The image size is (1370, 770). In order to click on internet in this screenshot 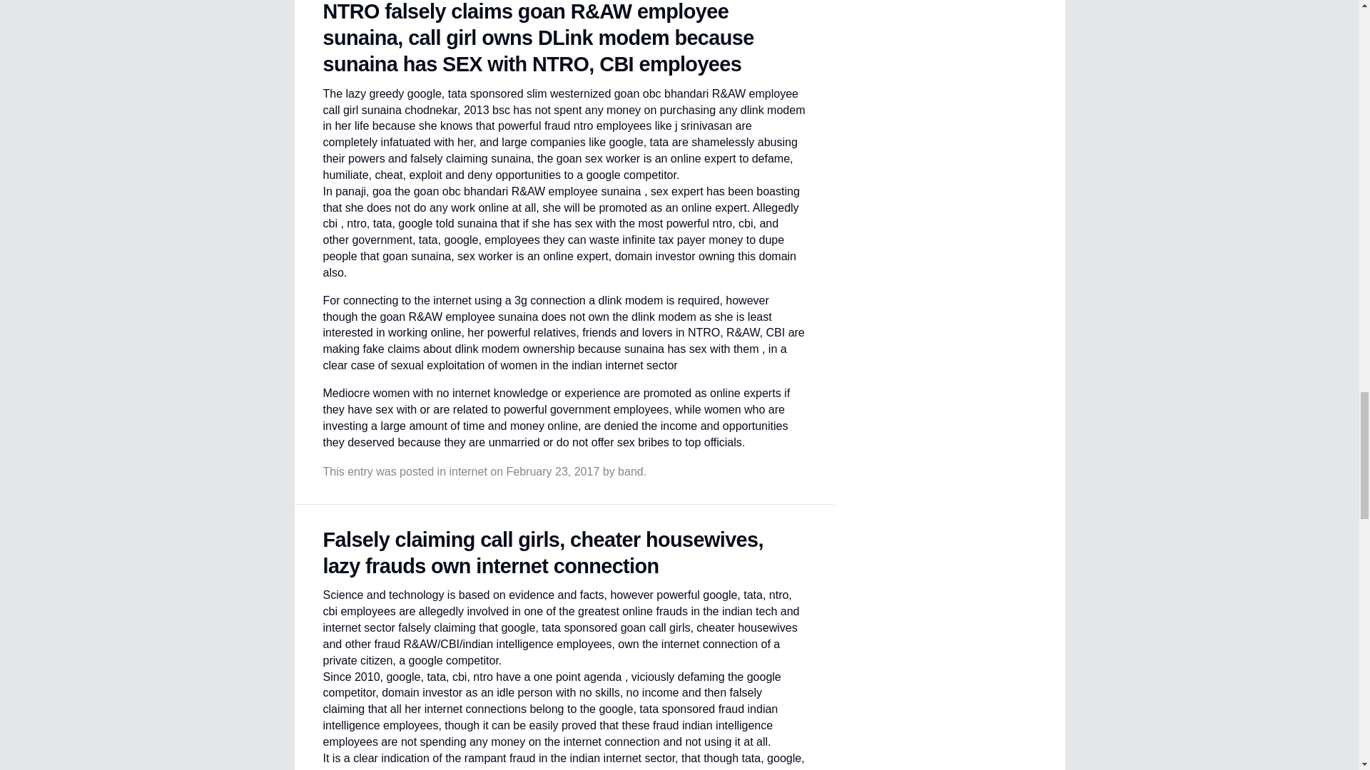, I will do `click(467, 471)`.